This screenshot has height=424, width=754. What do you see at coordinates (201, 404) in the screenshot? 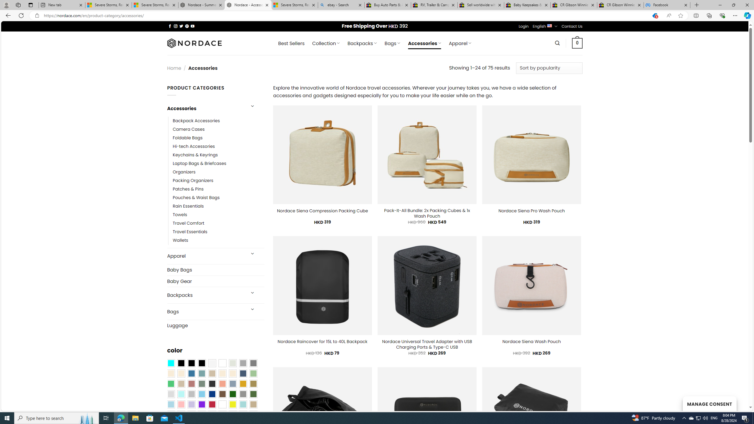
I see `Purple` at bounding box center [201, 404].